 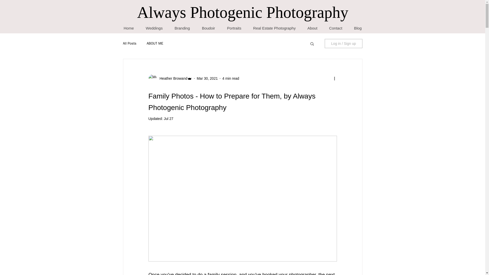 I want to click on Contact, so click(x=335, y=28).